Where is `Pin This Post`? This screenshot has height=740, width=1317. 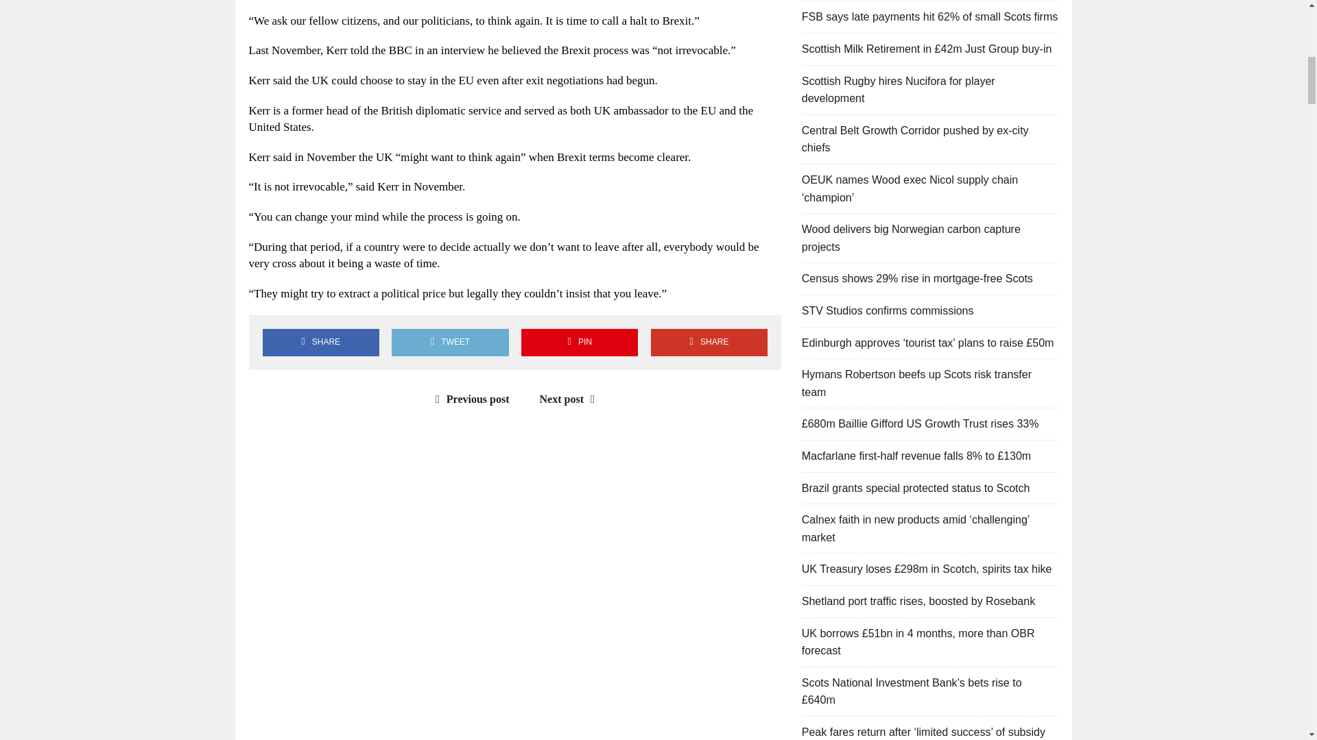 Pin This Post is located at coordinates (579, 342).